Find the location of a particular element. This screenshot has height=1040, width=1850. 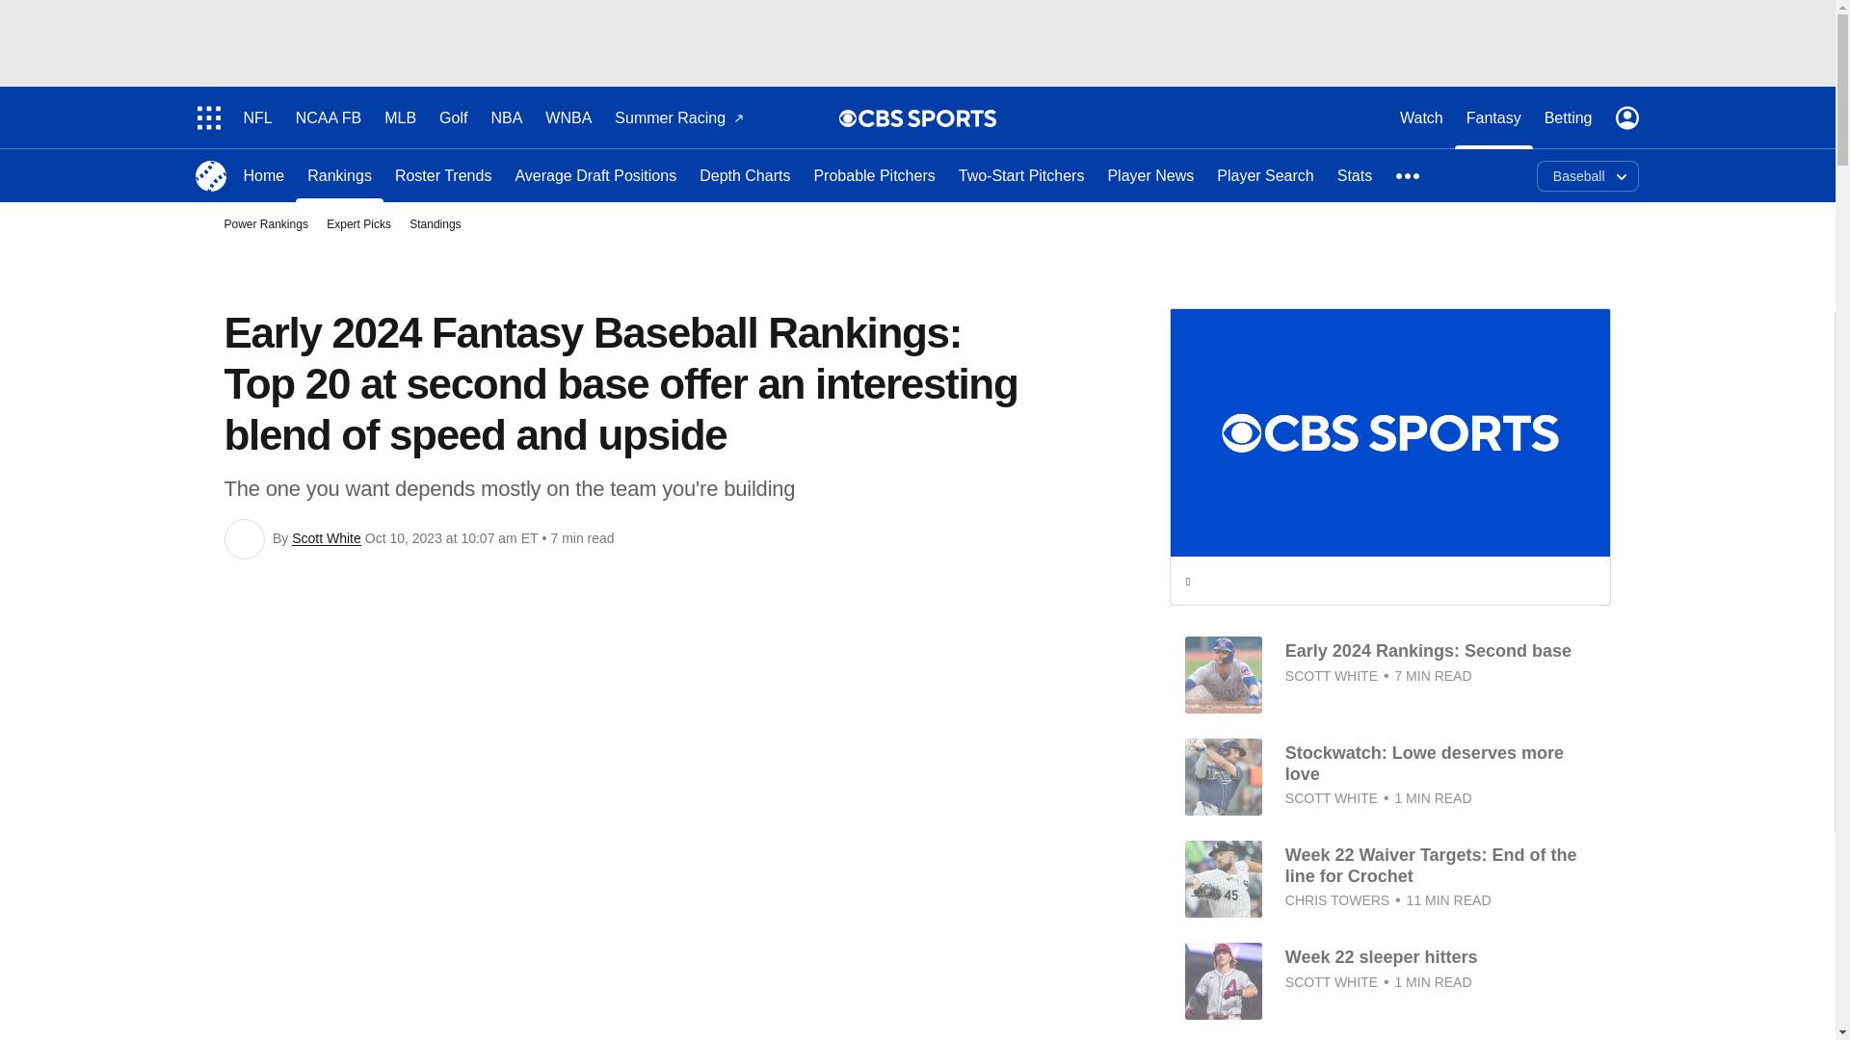

CBS Eye is located at coordinates (848, 117).